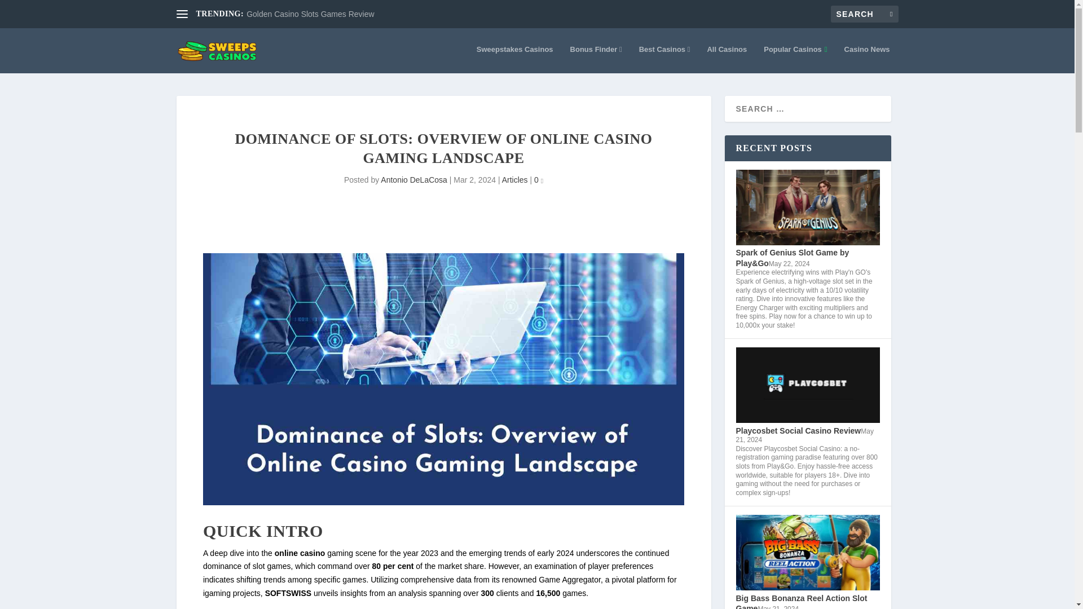 This screenshot has width=1083, height=609. Describe the element at coordinates (414, 180) in the screenshot. I see `Antonio DeLaCosa` at that location.